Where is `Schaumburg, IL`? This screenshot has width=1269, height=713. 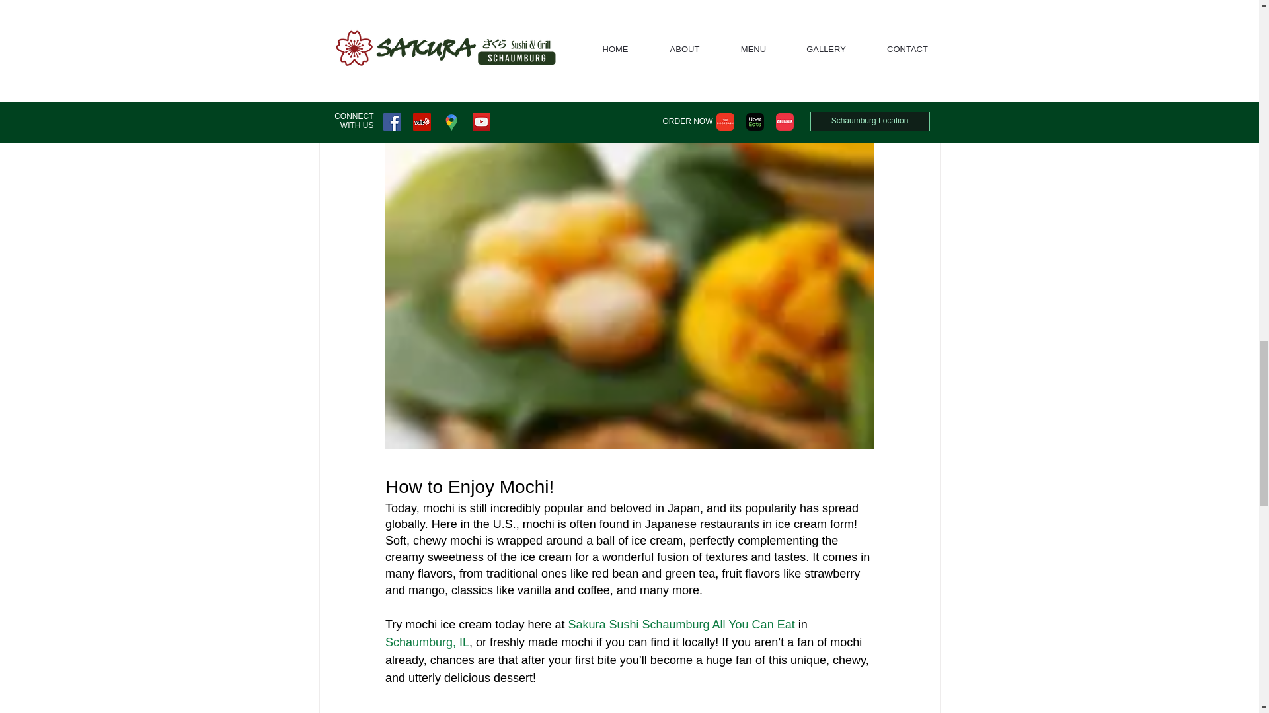
Schaumburg, IL is located at coordinates (426, 643).